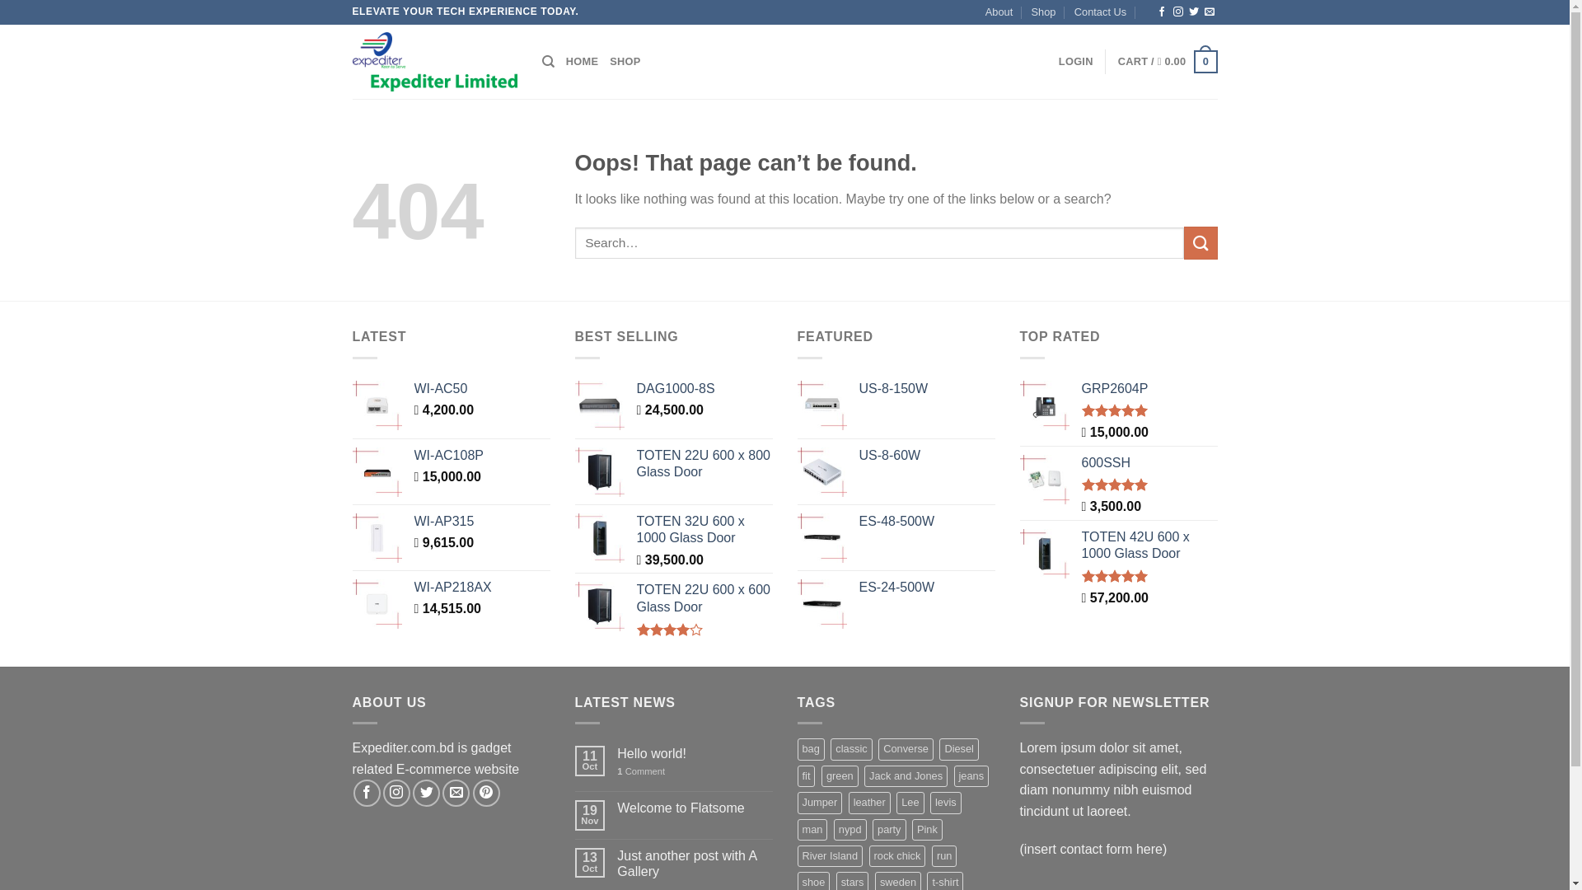 The image size is (1582, 890). What do you see at coordinates (695, 864) in the screenshot?
I see `Just another post with A Gallery` at bounding box center [695, 864].